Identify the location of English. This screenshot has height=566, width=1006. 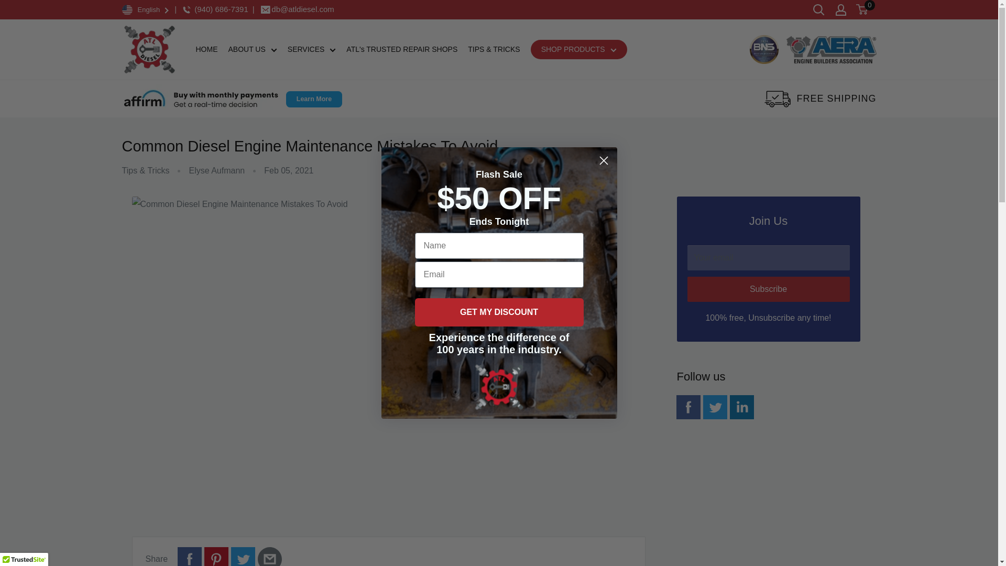
(146, 10).